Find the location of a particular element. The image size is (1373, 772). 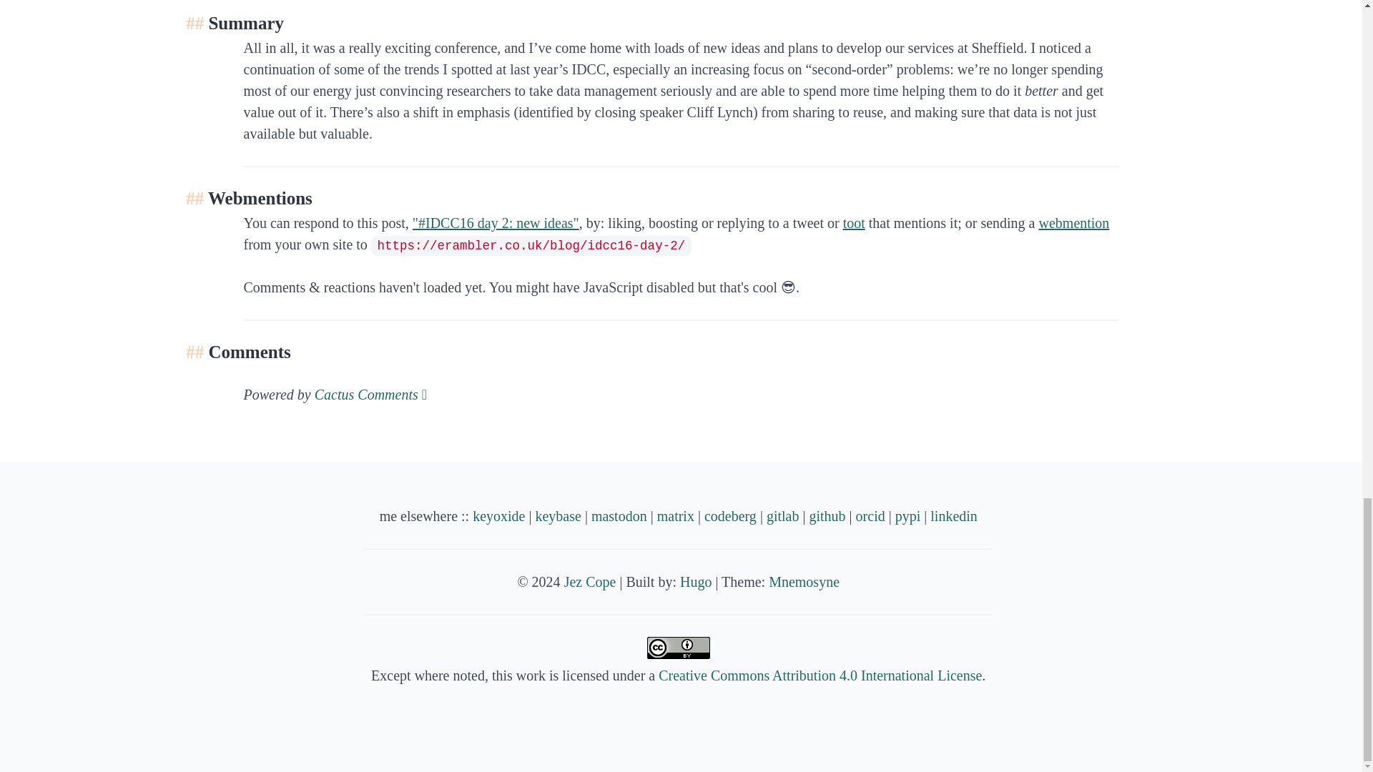

Jez Cope is located at coordinates (591, 582).